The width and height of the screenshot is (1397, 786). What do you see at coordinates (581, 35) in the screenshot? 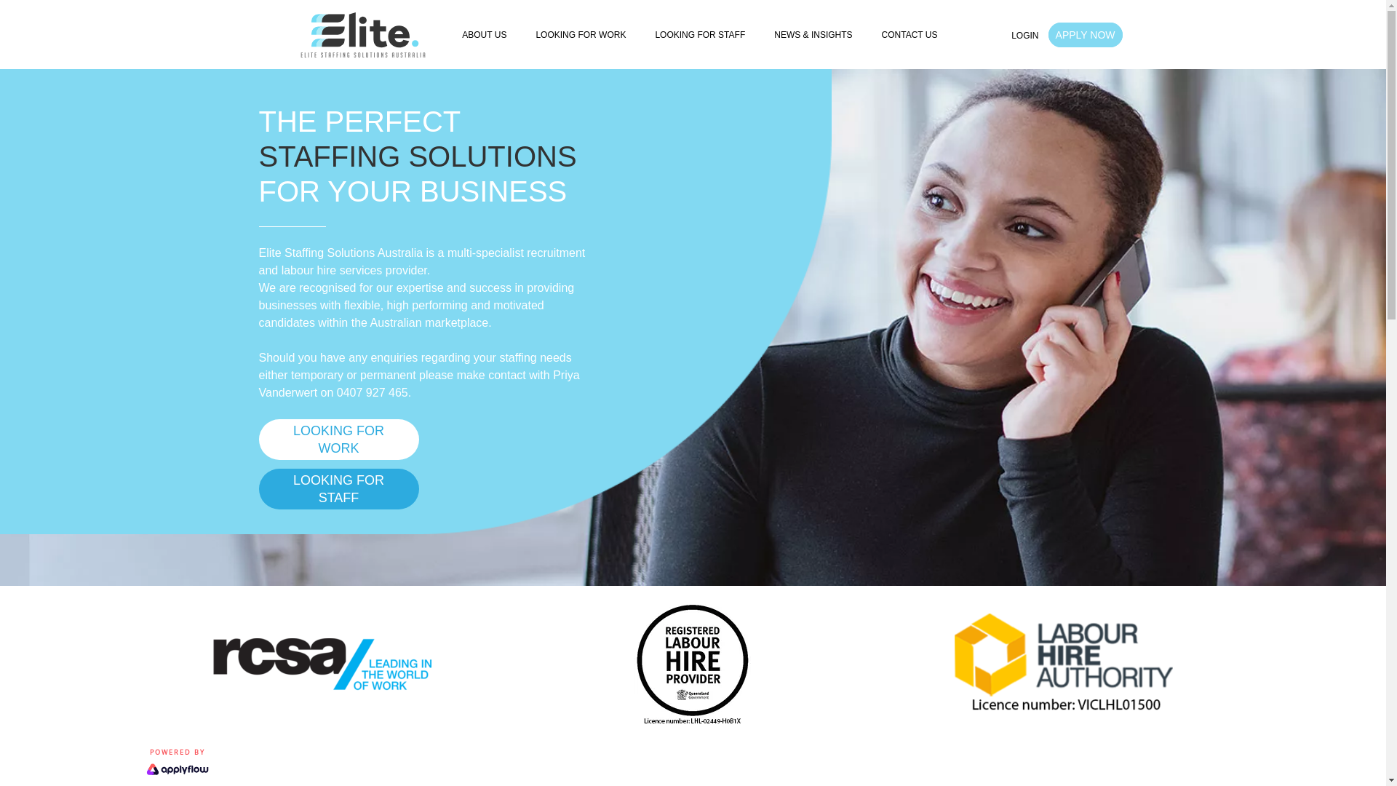
I see `LOOKING FOR WORK` at bounding box center [581, 35].